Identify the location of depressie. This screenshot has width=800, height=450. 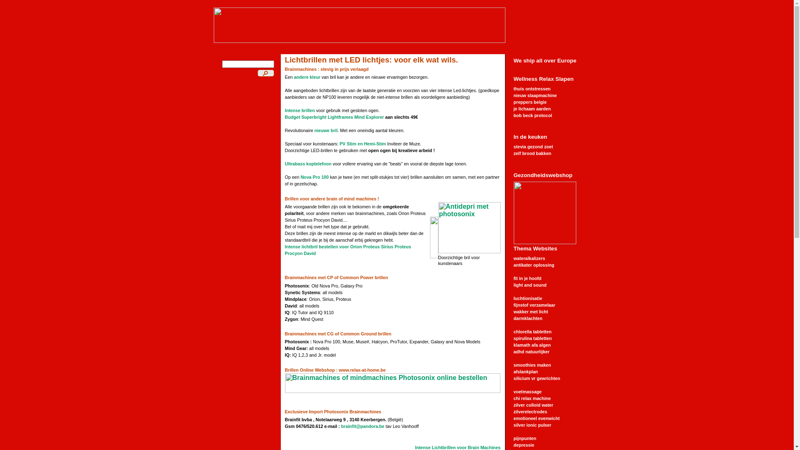
(524, 445).